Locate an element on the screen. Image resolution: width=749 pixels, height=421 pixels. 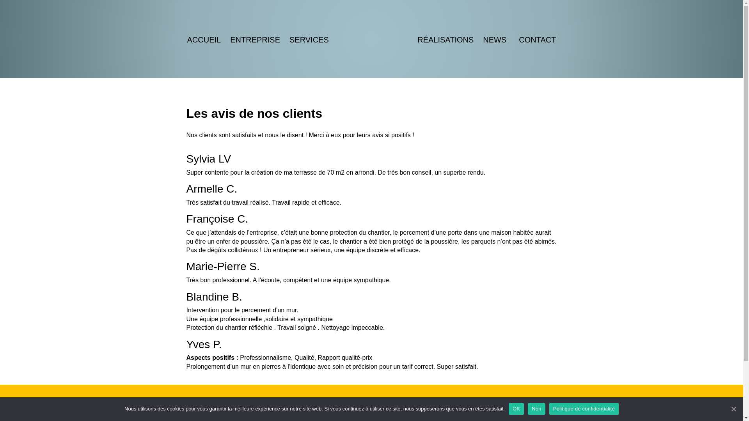
ENTREPRISE is located at coordinates (255, 39).